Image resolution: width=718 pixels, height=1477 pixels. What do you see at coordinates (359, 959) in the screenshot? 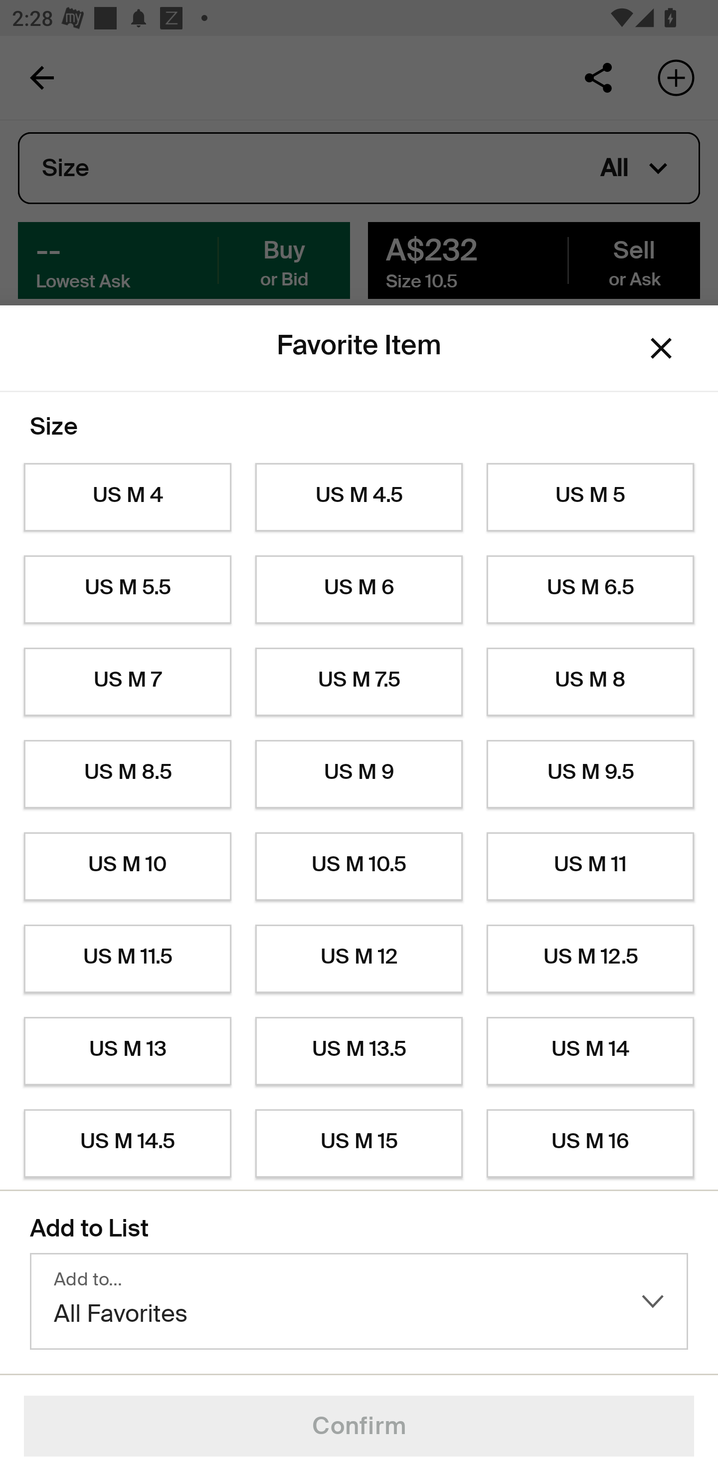
I see `US M 12` at bounding box center [359, 959].